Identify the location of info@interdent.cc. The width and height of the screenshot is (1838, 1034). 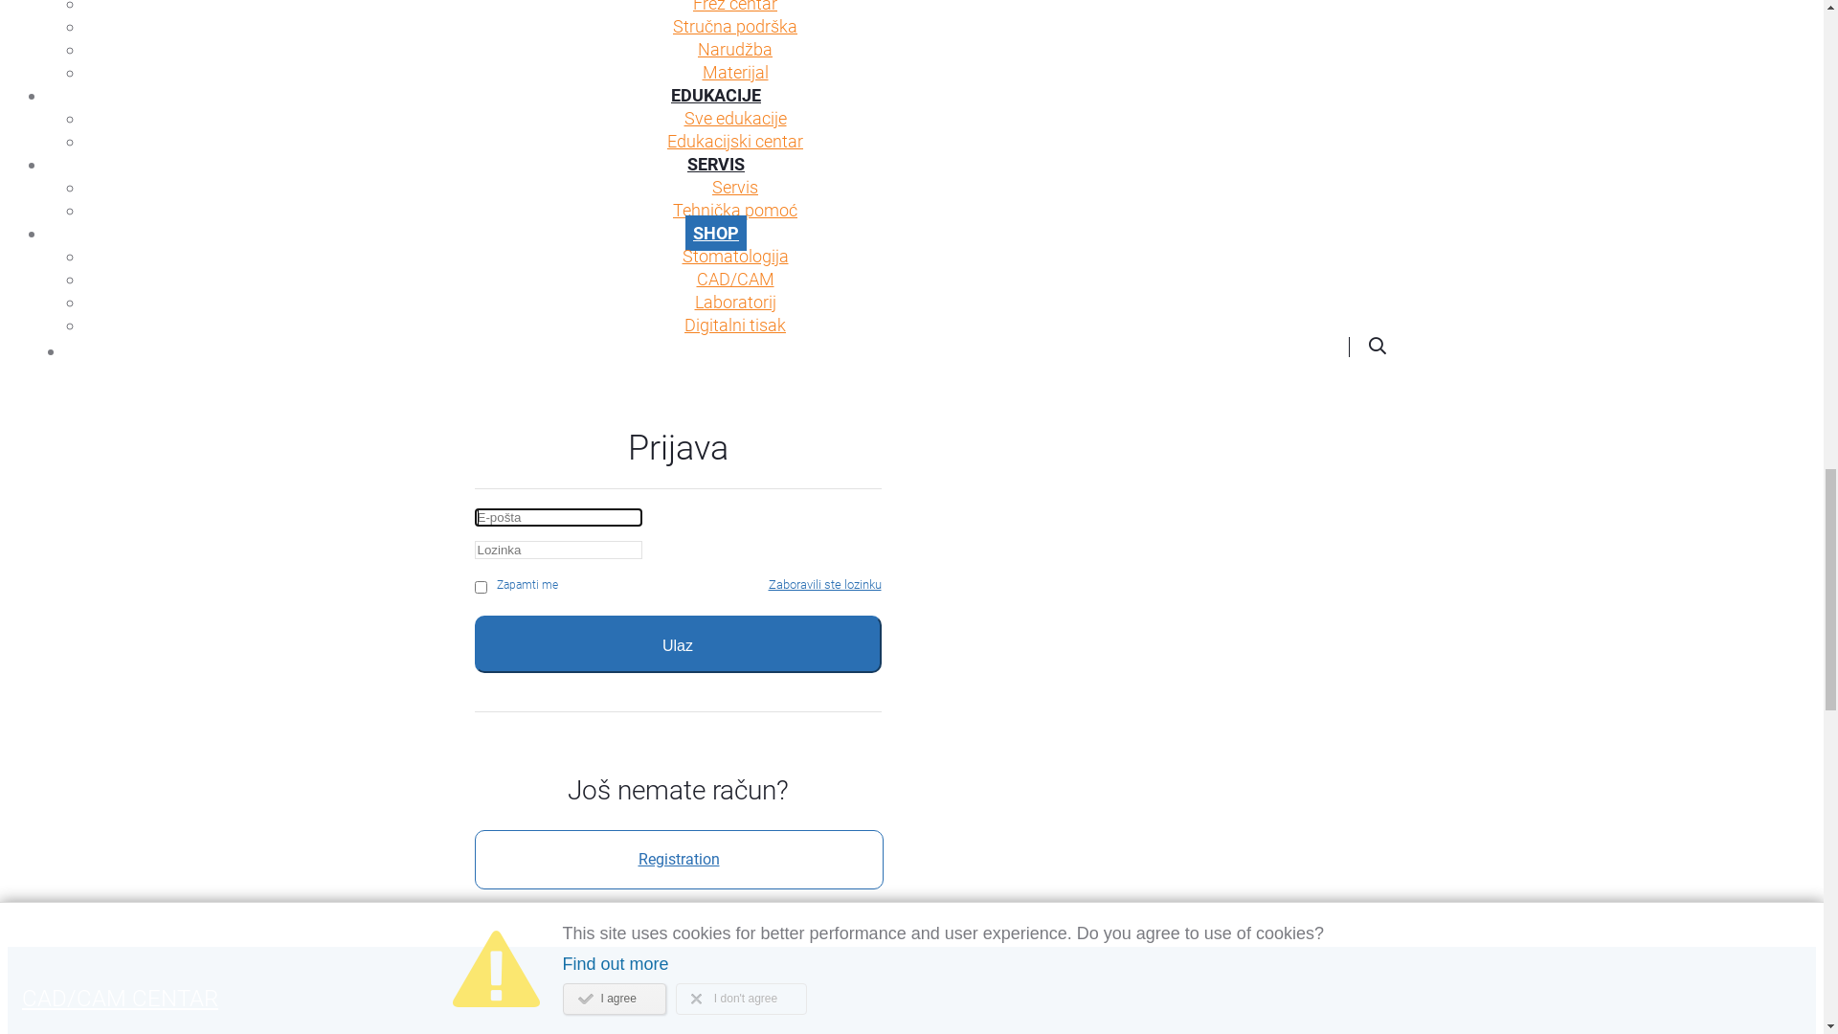
(739, 72).